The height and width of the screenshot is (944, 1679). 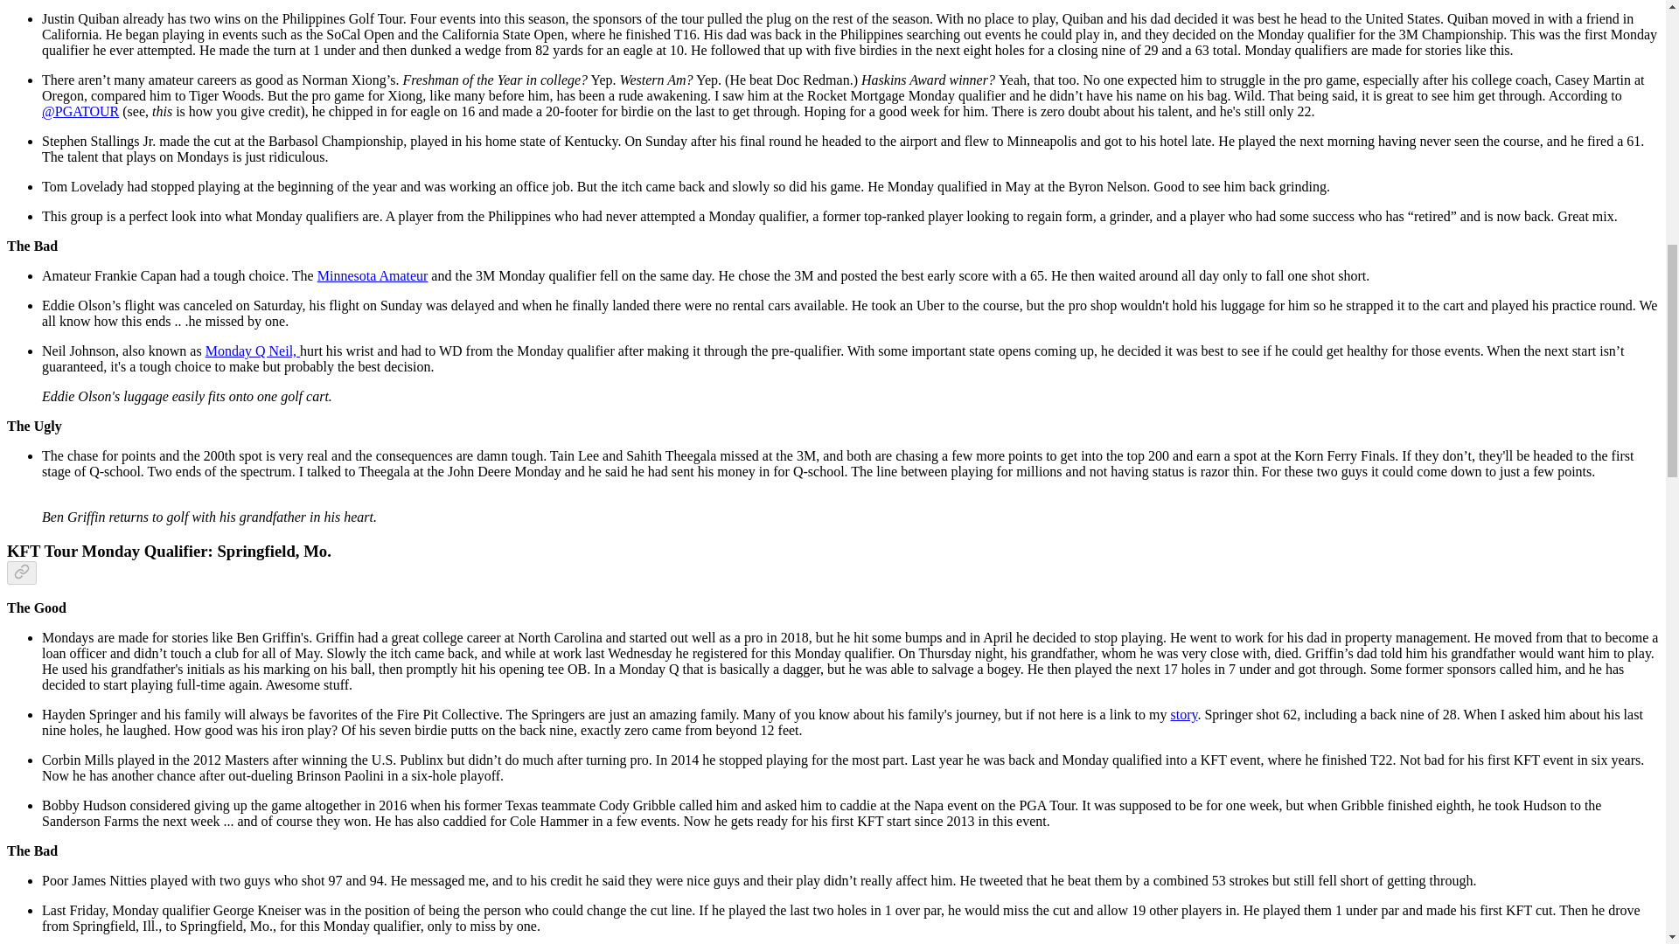 I want to click on Minnesota Amateur, so click(x=373, y=275).